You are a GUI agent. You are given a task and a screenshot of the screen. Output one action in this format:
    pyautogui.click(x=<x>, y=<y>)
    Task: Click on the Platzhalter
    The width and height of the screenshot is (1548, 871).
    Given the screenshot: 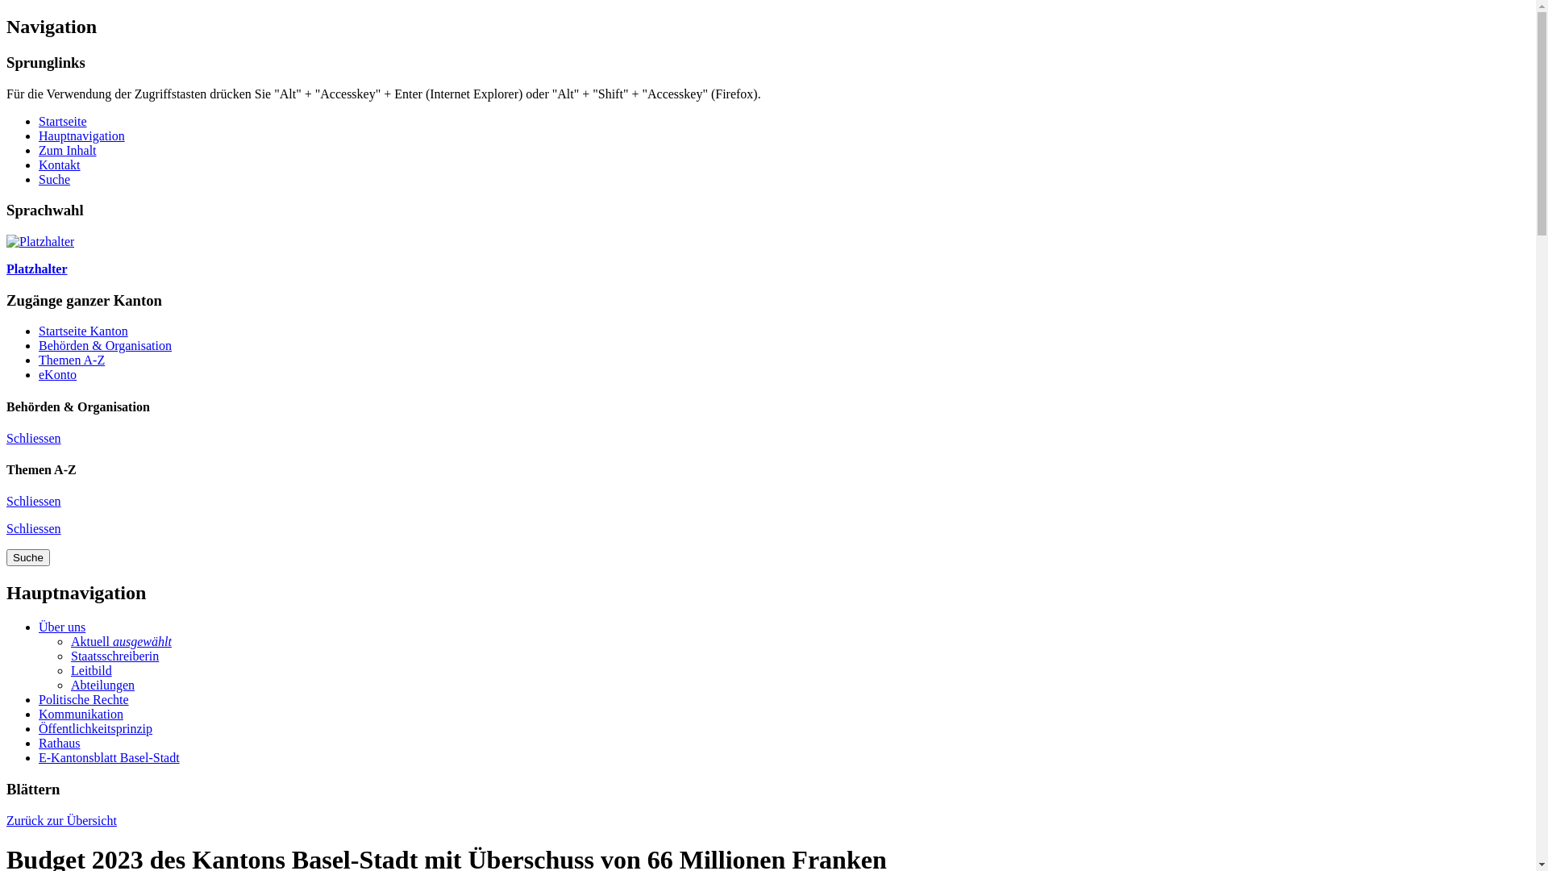 What is the action you would take?
    pyautogui.click(x=768, y=256)
    